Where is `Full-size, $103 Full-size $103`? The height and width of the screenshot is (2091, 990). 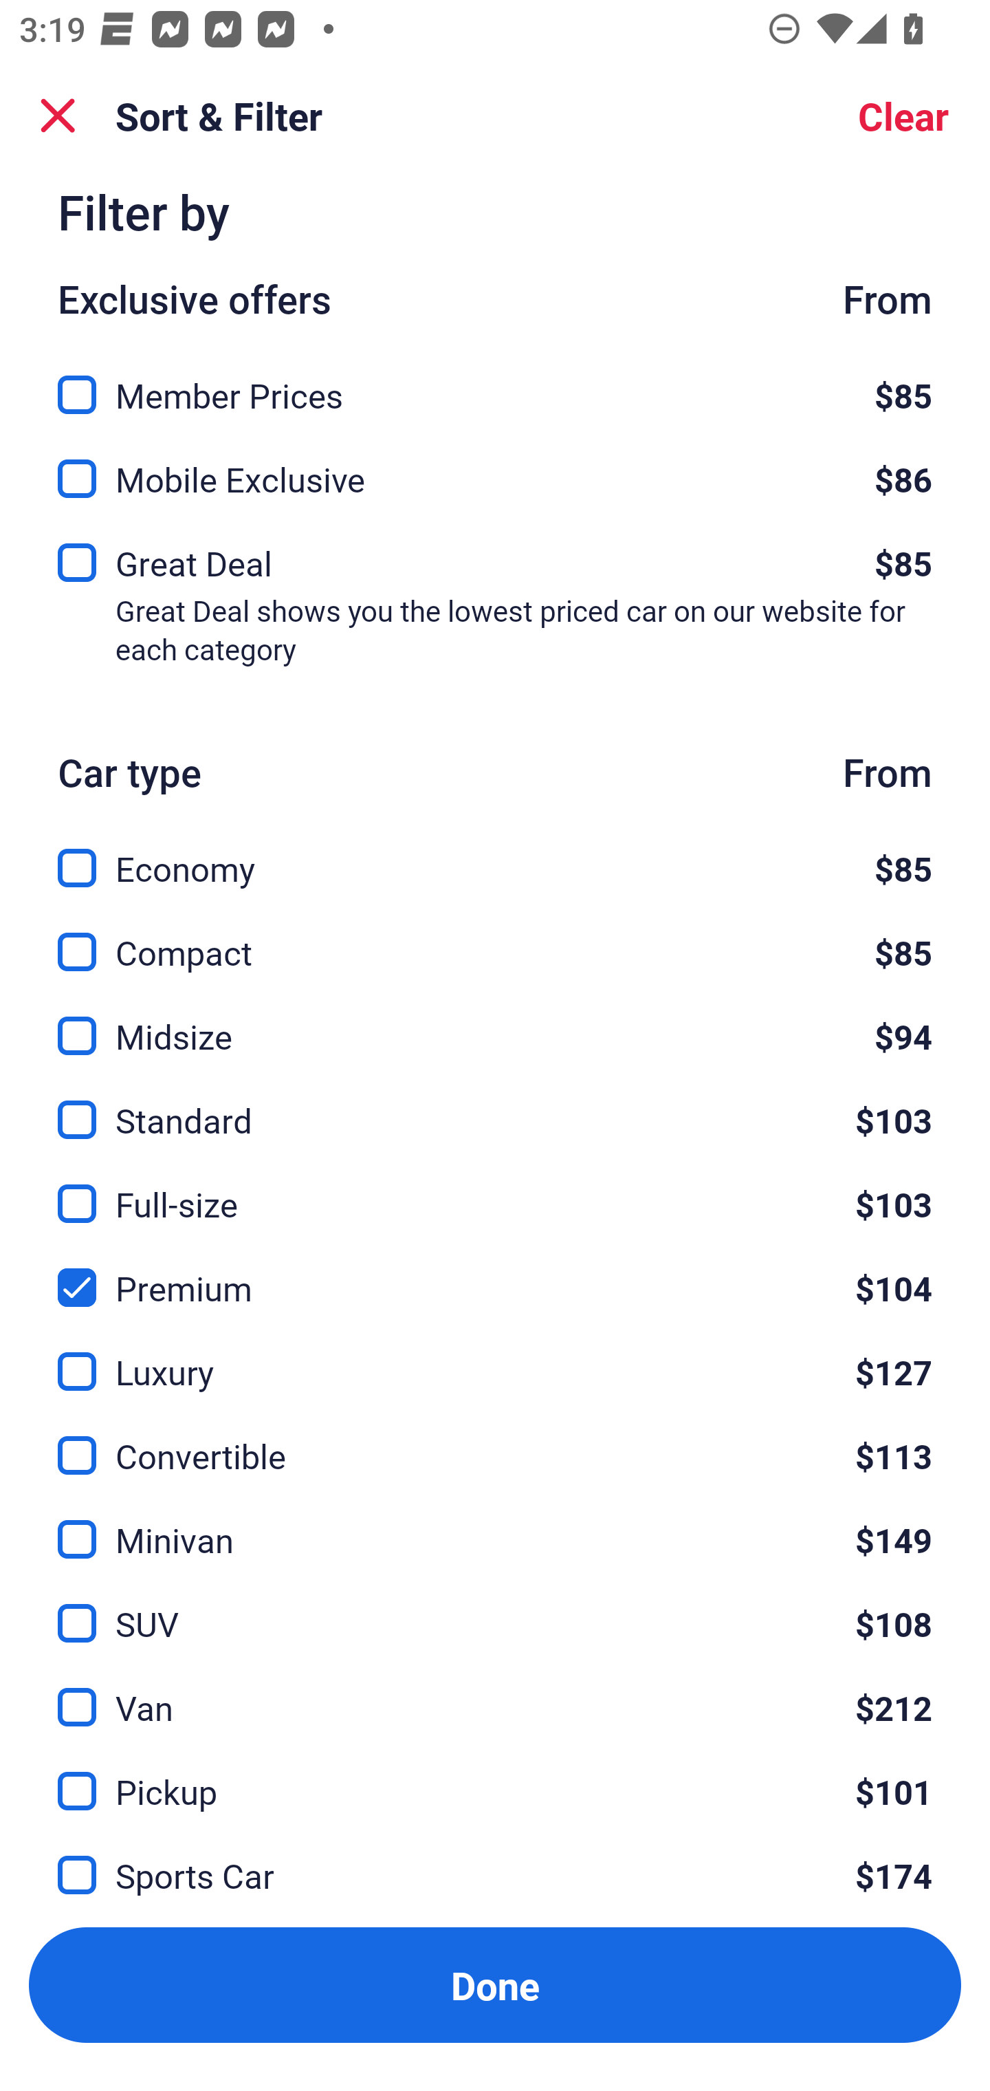
Full-size, $103 Full-size $103 is located at coordinates (495, 1187).